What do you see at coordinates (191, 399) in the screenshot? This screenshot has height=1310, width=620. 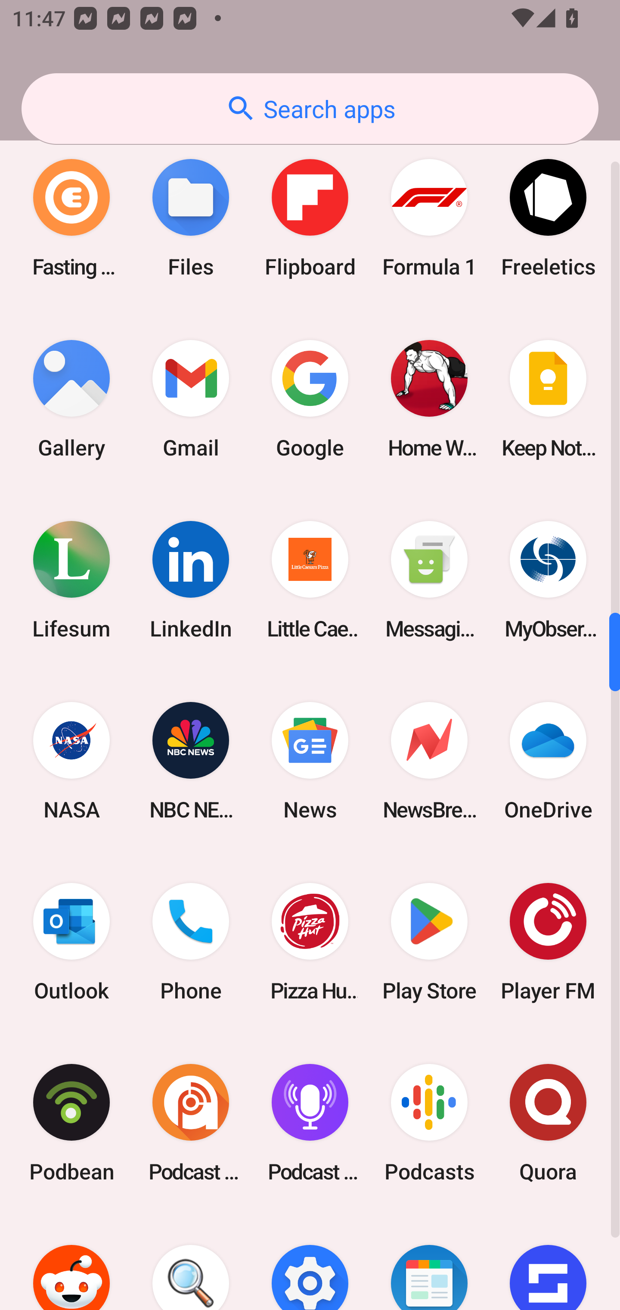 I see `Gmail` at bounding box center [191, 399].